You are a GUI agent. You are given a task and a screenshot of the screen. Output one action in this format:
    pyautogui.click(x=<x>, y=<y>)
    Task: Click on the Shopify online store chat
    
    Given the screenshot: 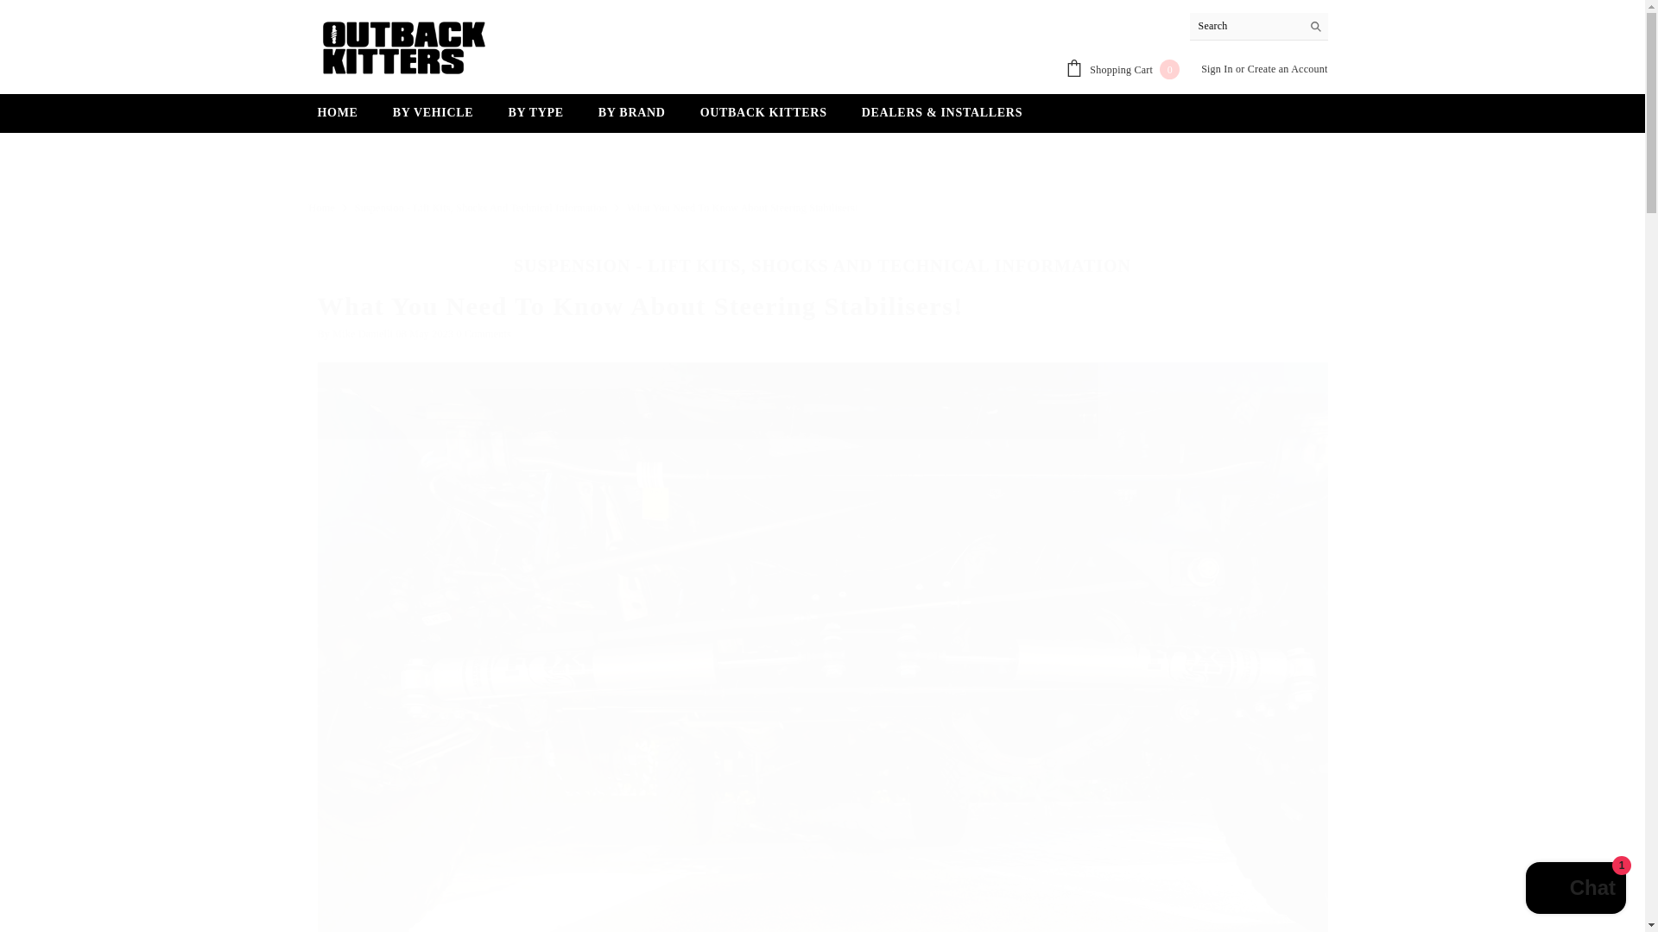 What is the action you would take?
    pyautogui.click(x=1123, y=69)
    